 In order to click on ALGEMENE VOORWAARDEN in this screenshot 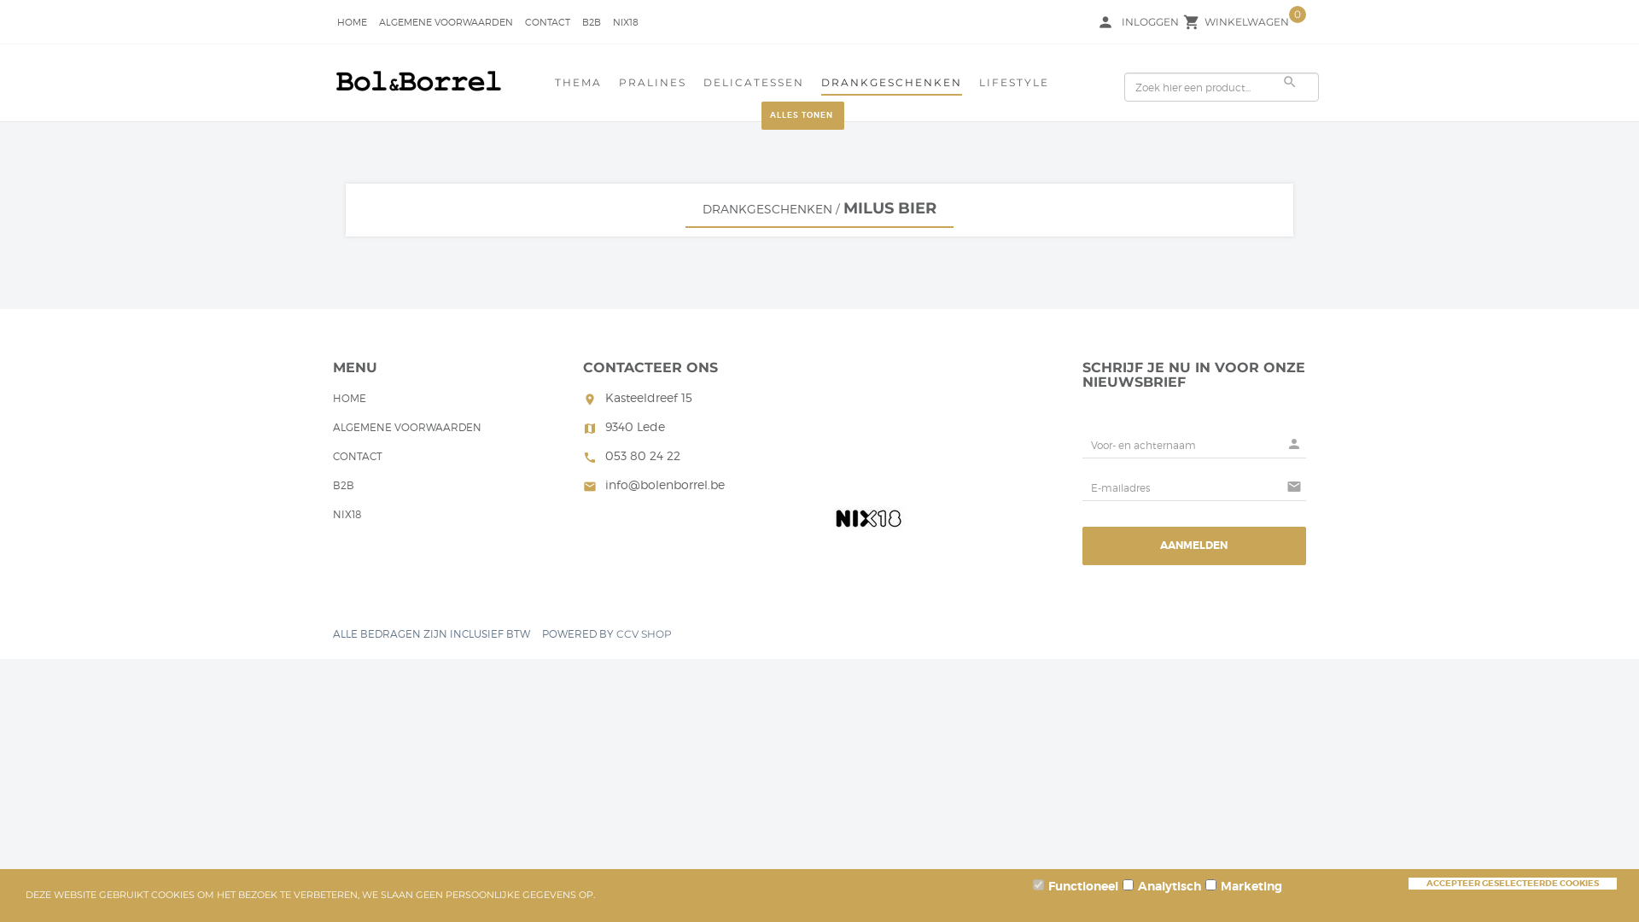, I will do `click(446, 24)`.